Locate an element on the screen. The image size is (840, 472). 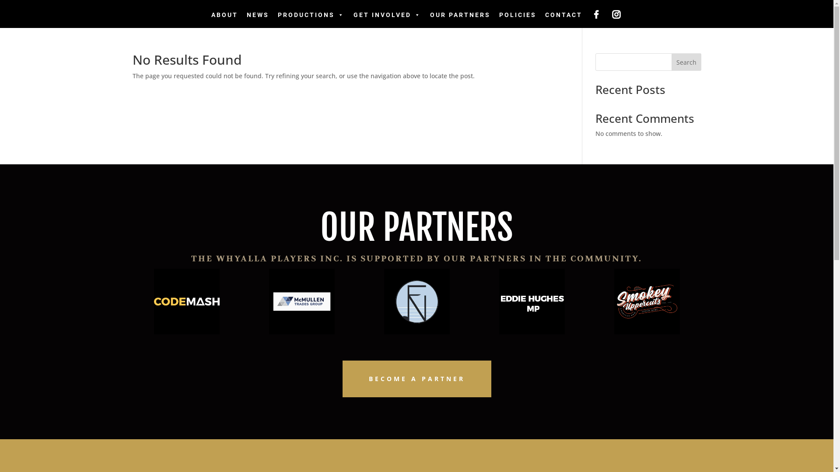
PRODUCTIONS is located at coordinates (311, 15).